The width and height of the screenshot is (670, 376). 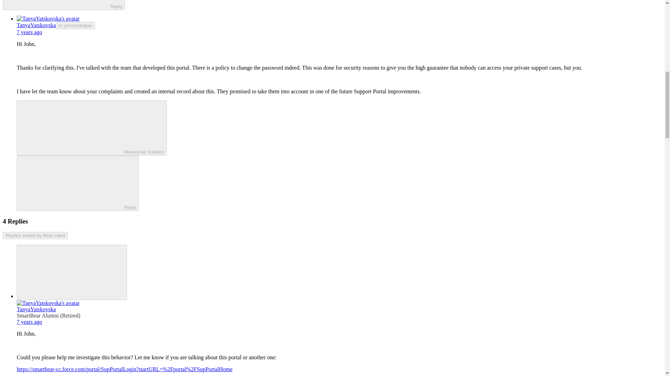 What do you see at coordinates (64, 5) in the screenshot?
I see `ReplyReply` at bounding box center [64, 5].